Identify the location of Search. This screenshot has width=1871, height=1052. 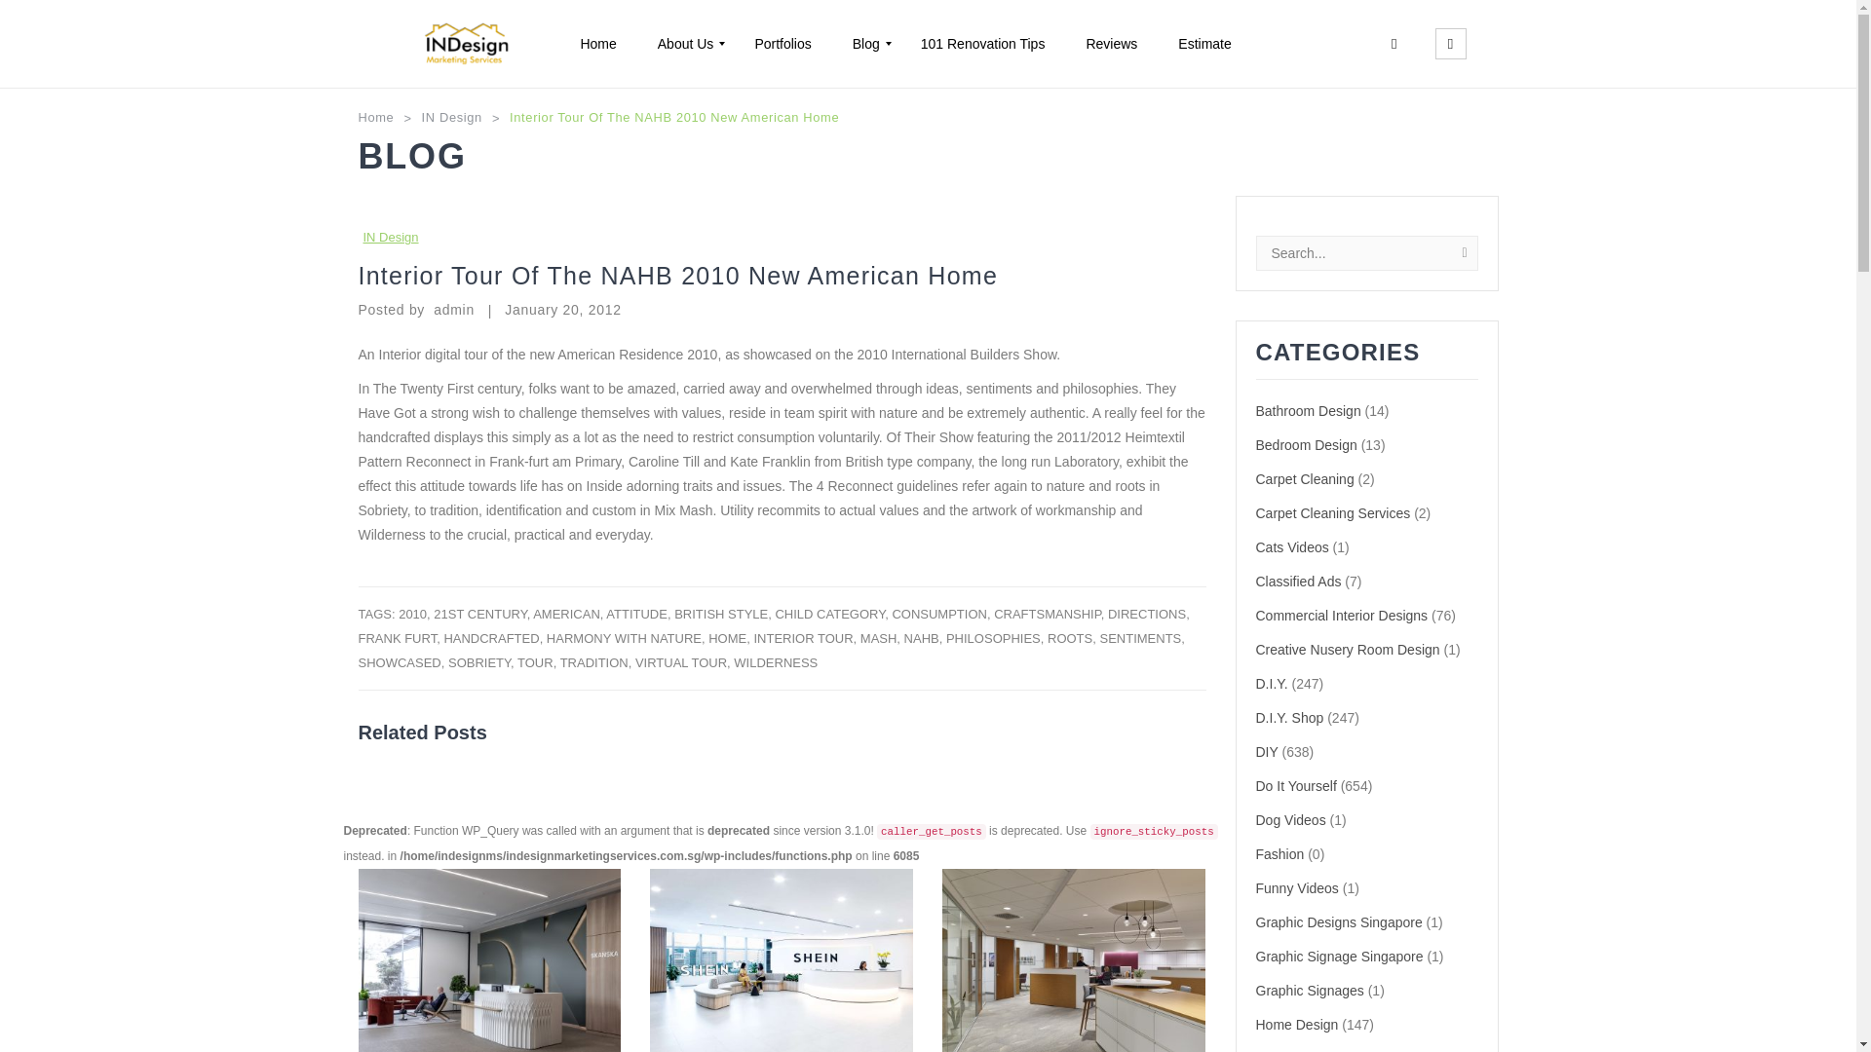
(1450, 44).